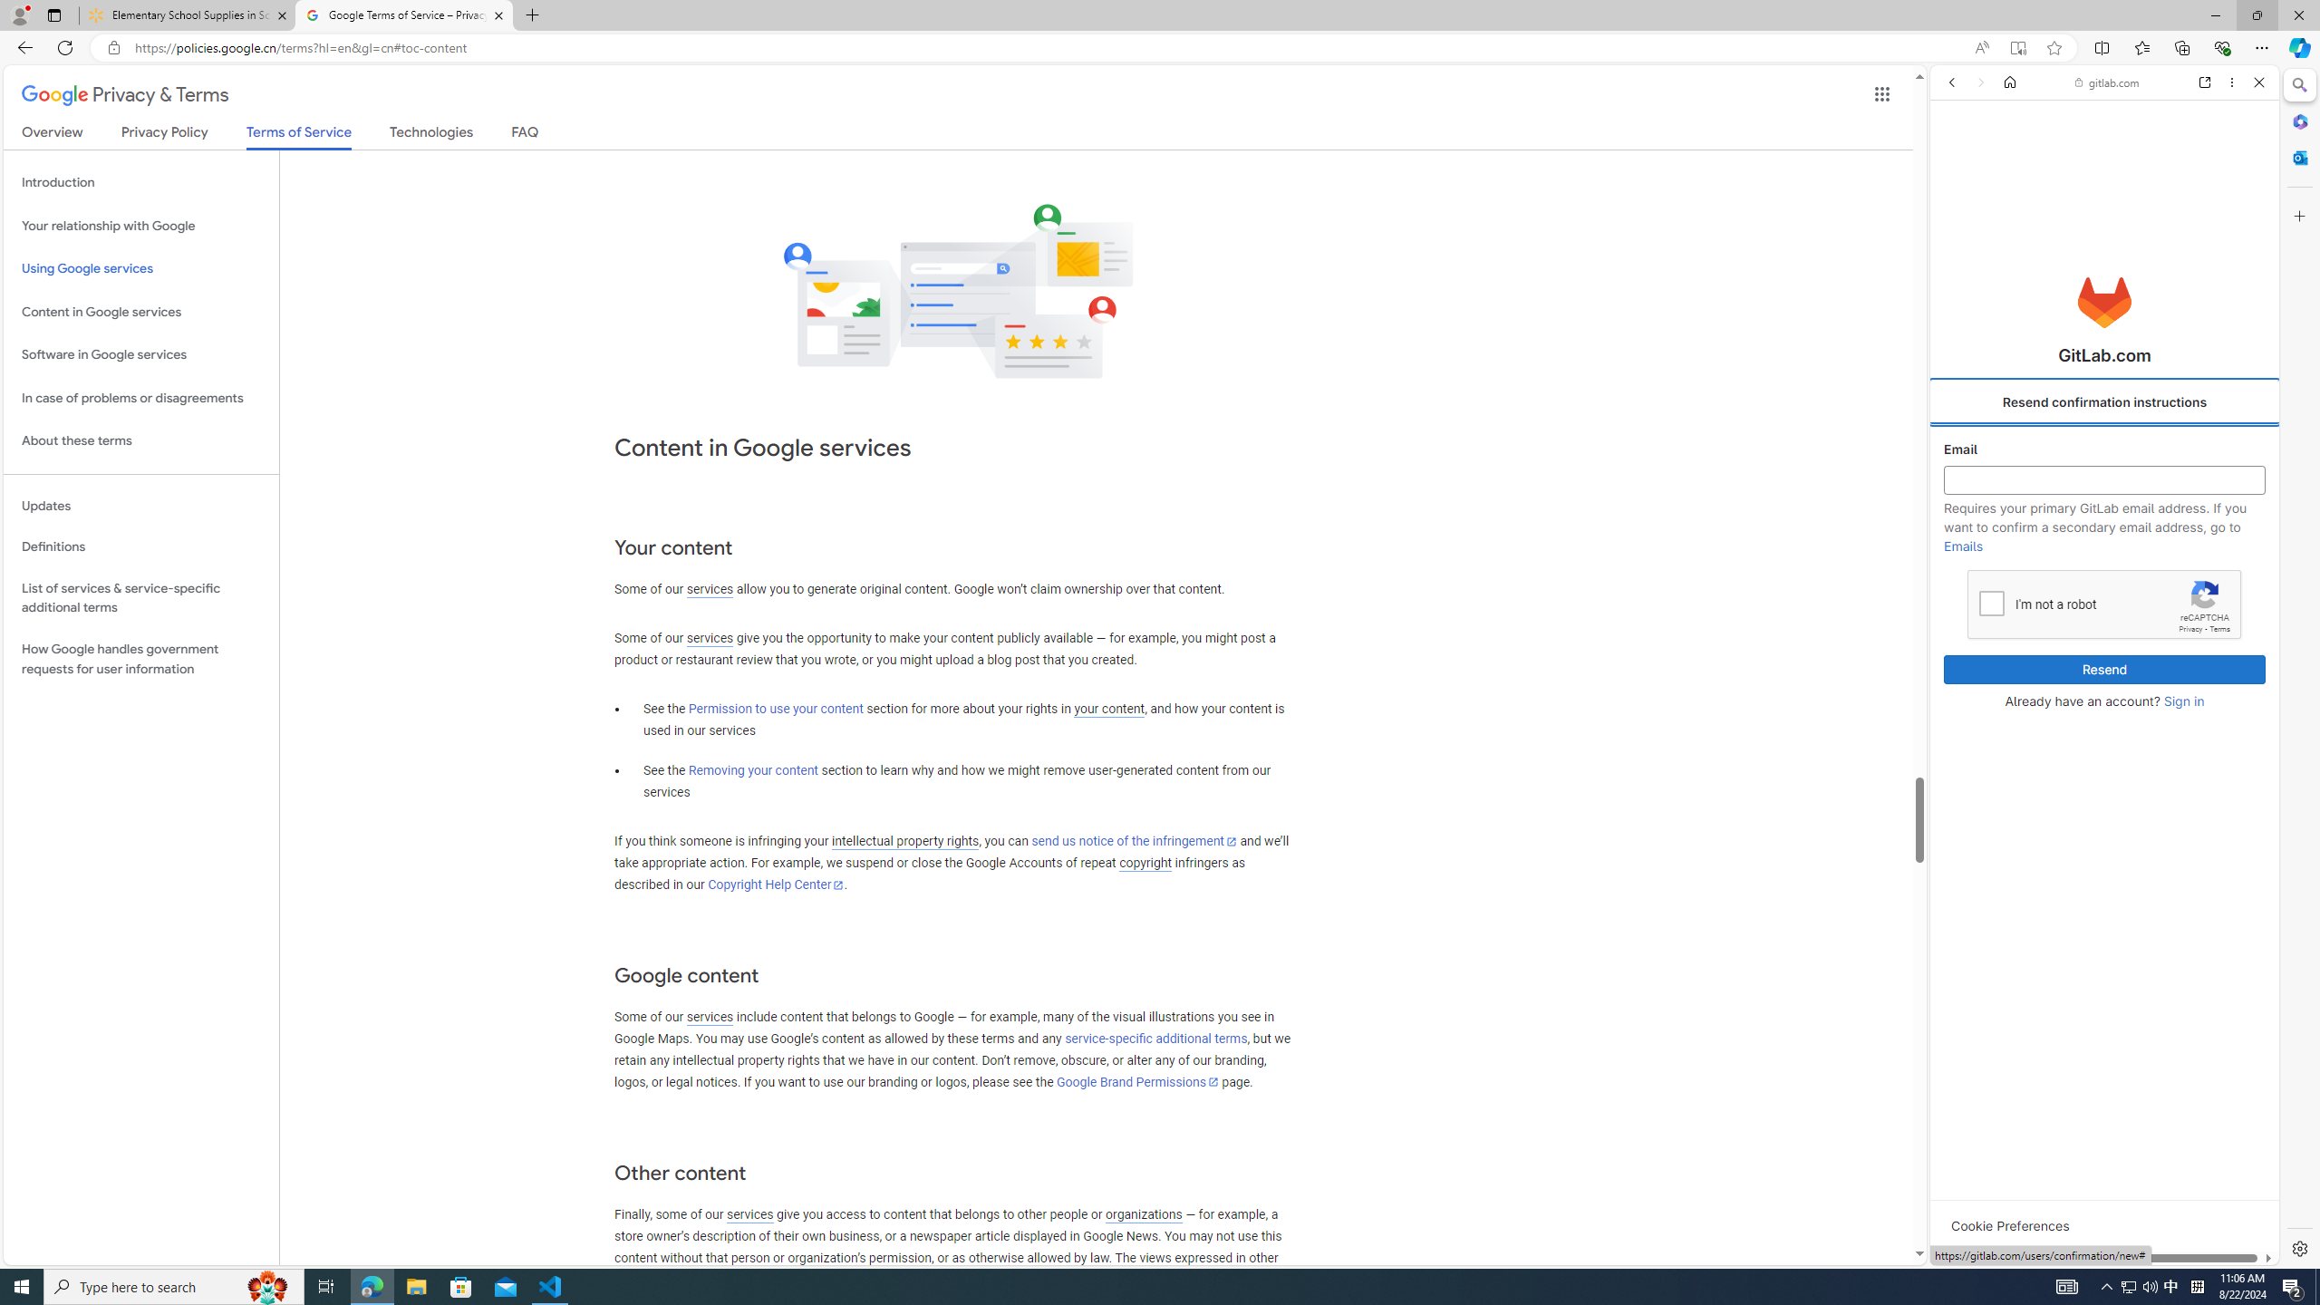  I want to click on Register Now, so click(2104, 404).